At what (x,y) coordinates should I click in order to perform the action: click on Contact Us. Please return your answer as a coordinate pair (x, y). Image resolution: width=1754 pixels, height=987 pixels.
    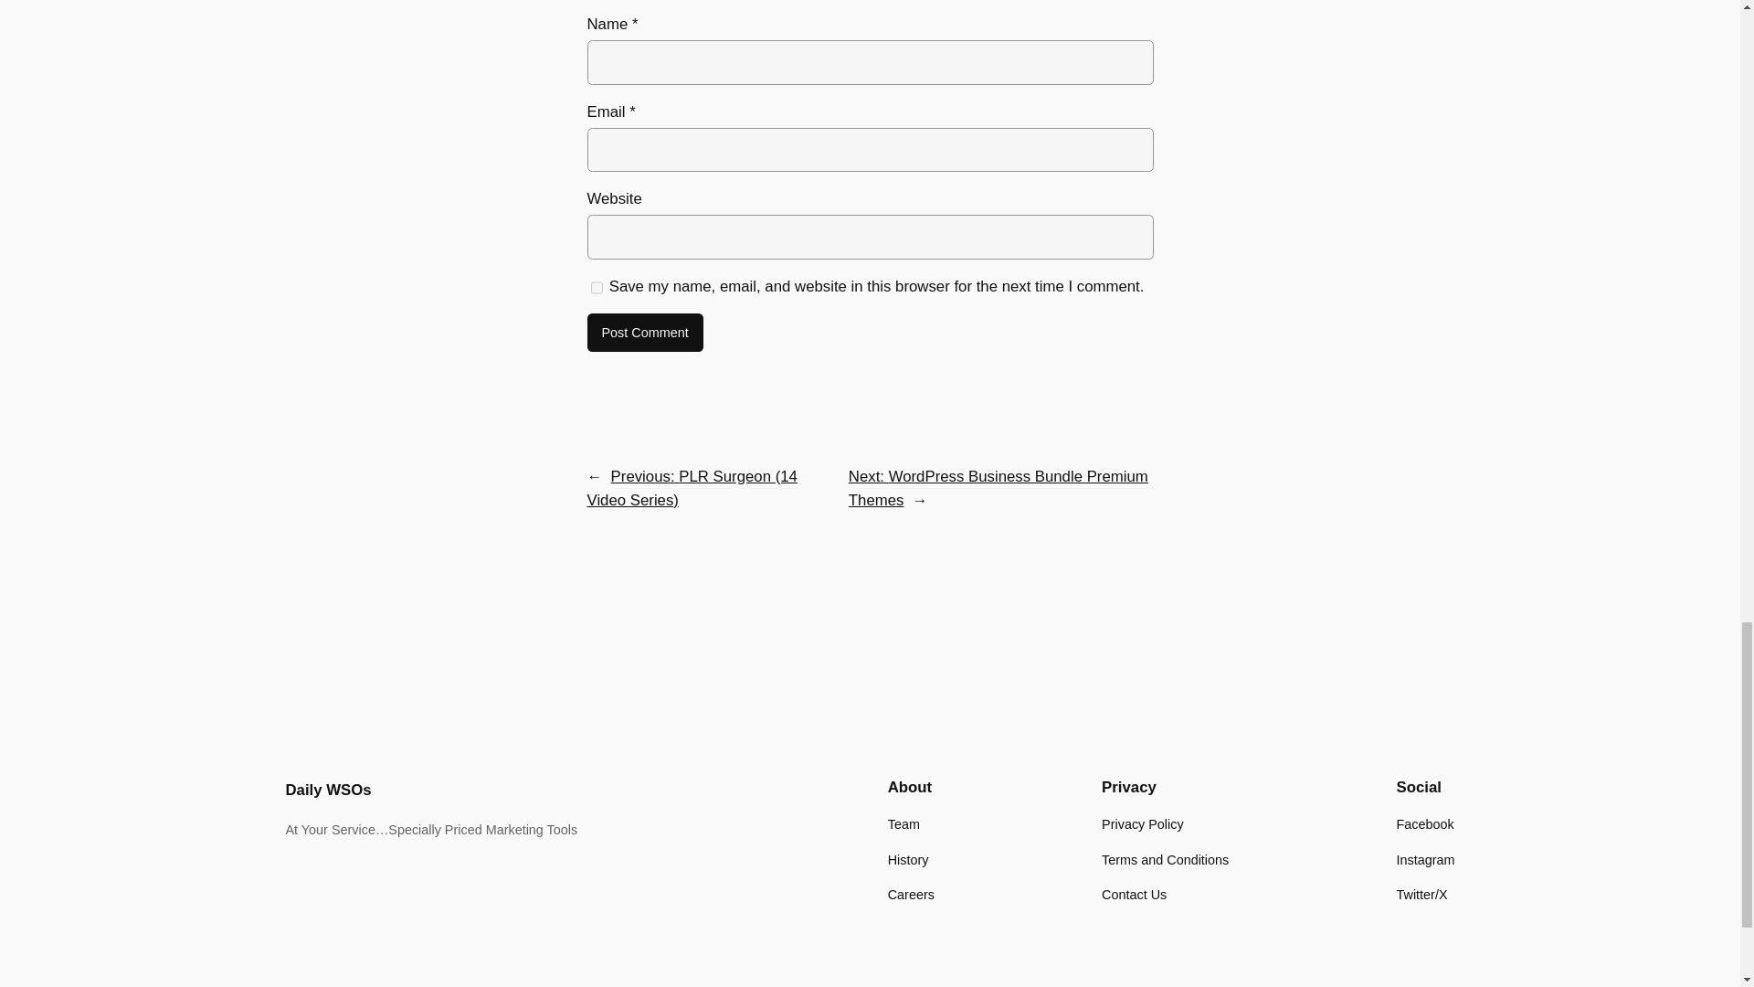
    Looking at the image, I should click on (1133, 894).